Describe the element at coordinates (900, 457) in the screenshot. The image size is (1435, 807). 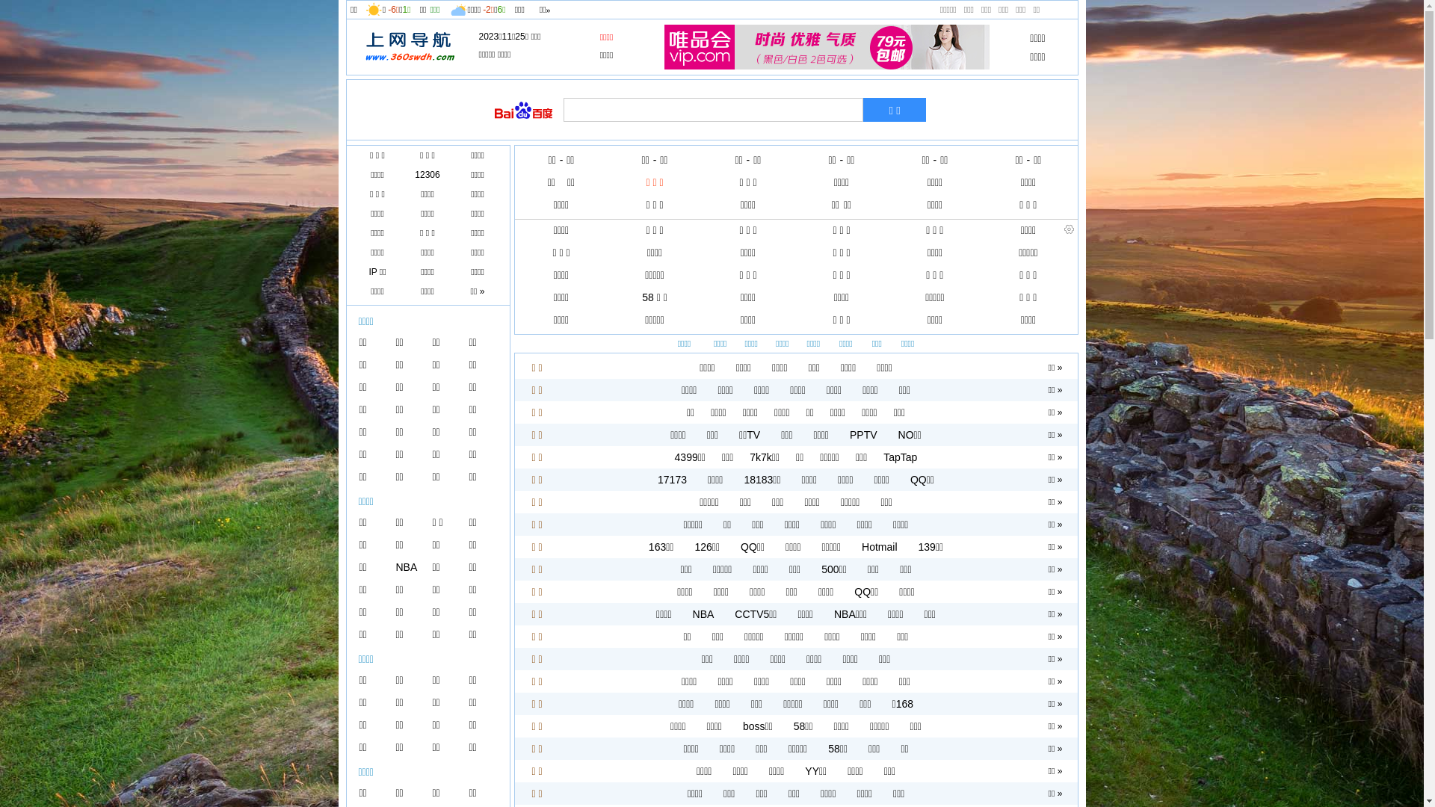
I see `TapTap` at that location.